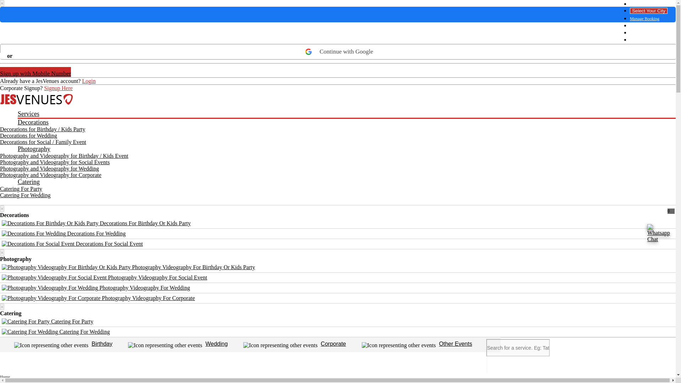 The image size is (681, 383). Describe the element at coordinates (49, 168) in the screenshot. I see `Photography and Videography for Wedding` at that location.